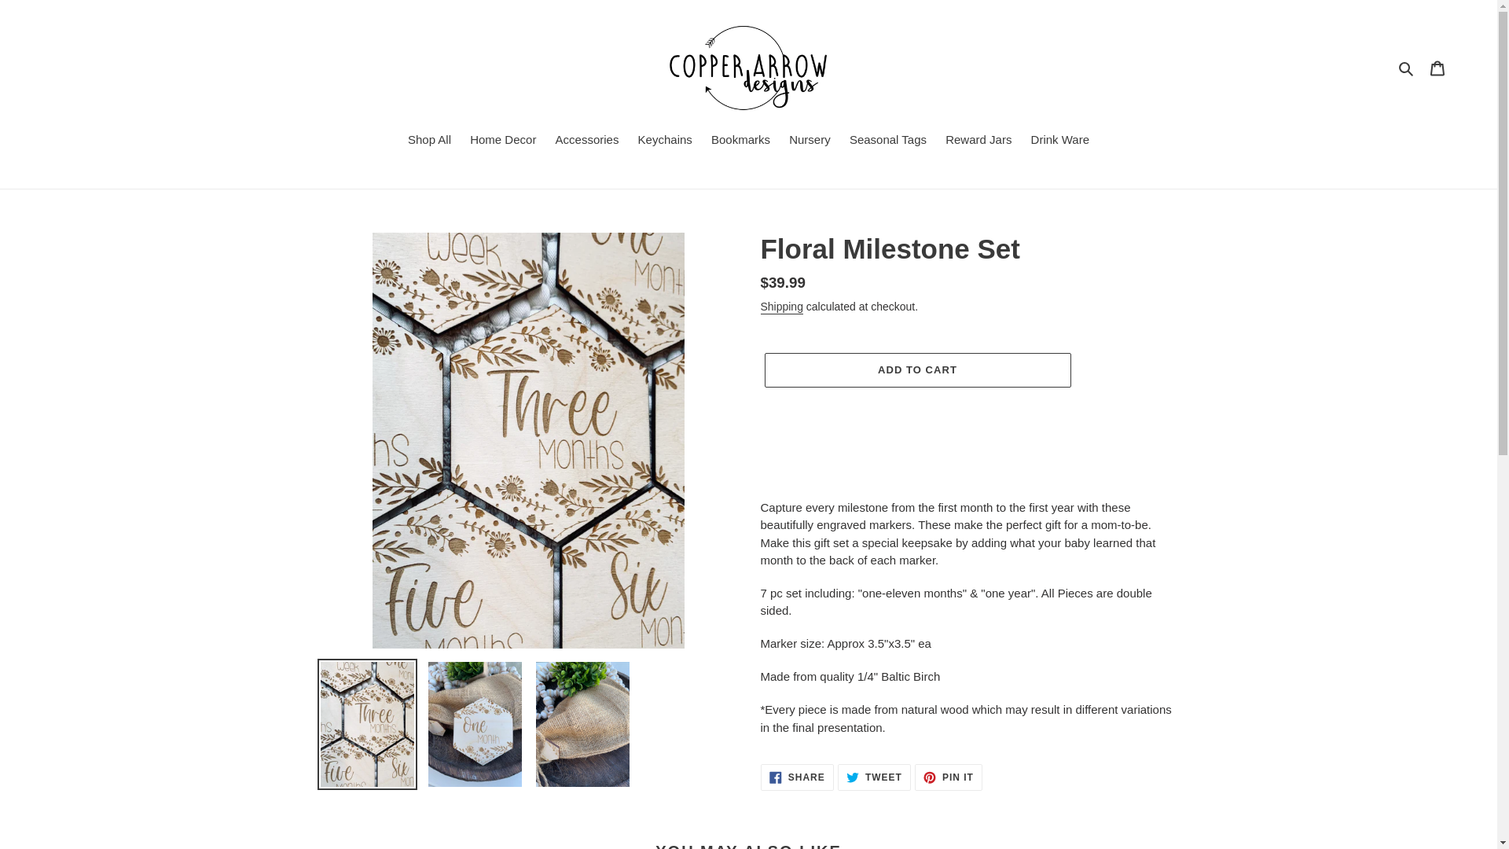 The image size is (1509, 849). What do you see at coordinates (797, 777) in the screenshot?
I see `Drink Ware` at bounding box center [797, 777].